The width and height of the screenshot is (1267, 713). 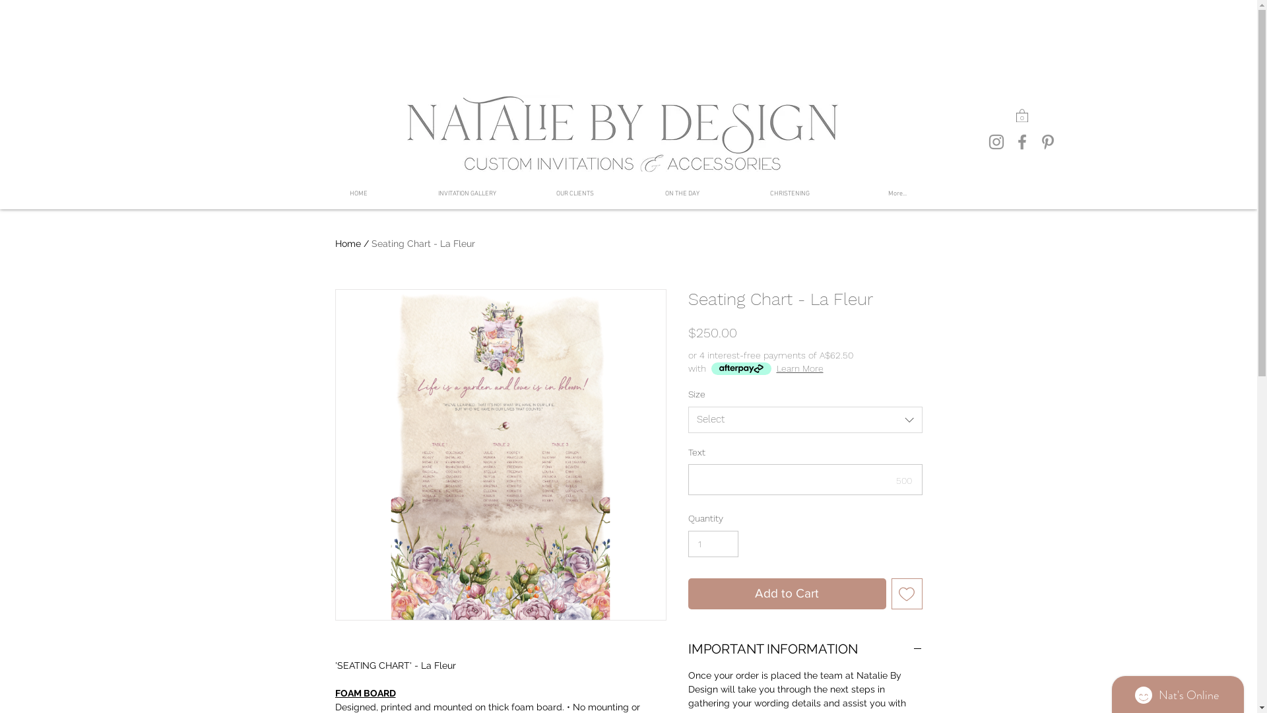 What do you see at coordinates (359, 194) in the screenshot?
I see `HOME` at bounding box center [359, 194].